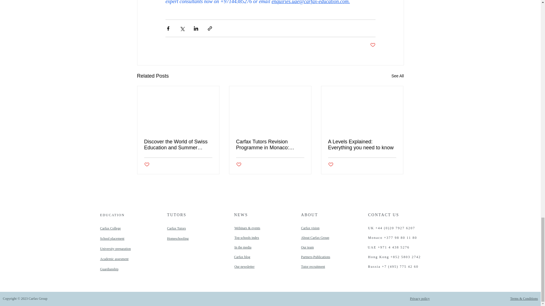 This screenshot has width=545, height=306. Describe the element at coordinates (420, 298) in the screenshot. I see `Privacy policy` at that location.